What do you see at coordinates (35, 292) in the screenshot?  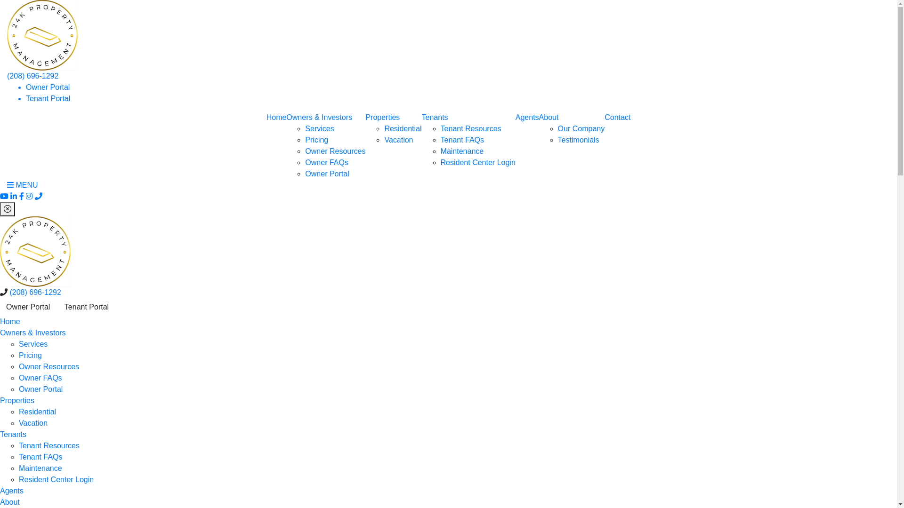 I see `(208) 696-1292` at bounding box center [35, 292].